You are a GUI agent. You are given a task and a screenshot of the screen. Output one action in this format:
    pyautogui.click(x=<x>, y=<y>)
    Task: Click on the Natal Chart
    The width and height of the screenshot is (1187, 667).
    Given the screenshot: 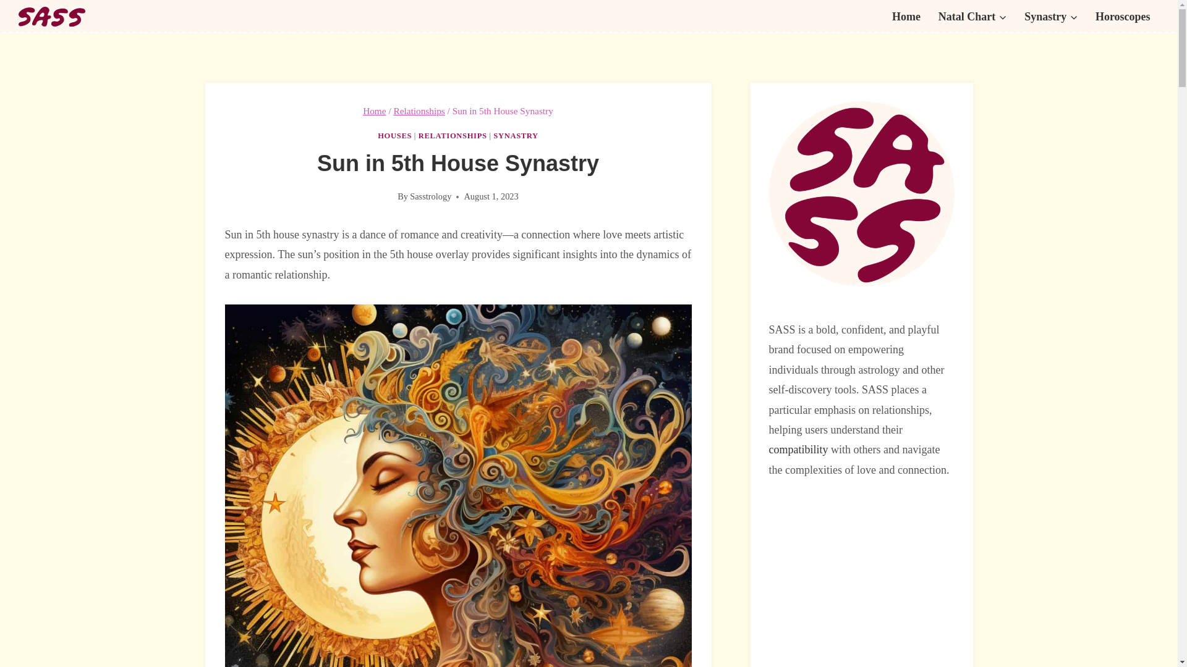 What is the action you would take?
    pyautogui.click(x=972, y=17)
    